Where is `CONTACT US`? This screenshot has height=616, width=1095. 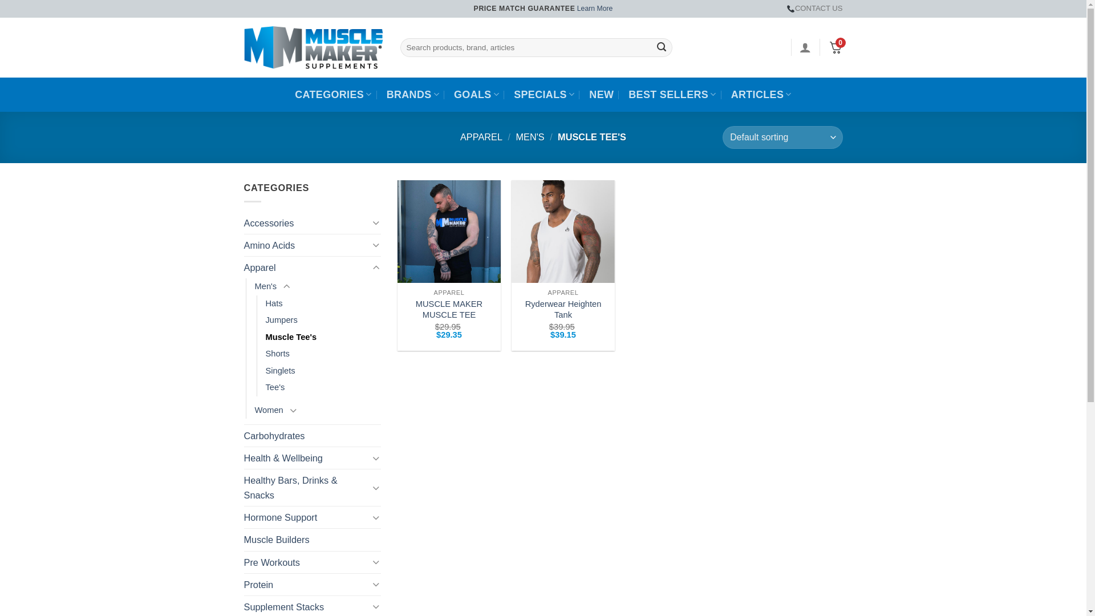
CONTACT US is located at coordinates (814, 9).